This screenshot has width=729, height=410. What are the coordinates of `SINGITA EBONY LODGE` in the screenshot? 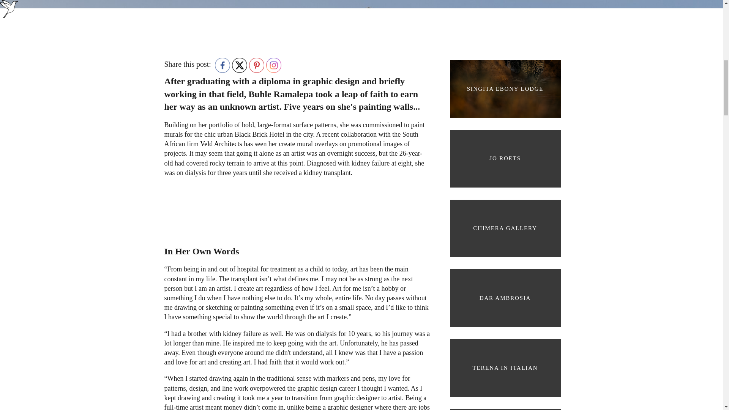 It's located at (505, 89).